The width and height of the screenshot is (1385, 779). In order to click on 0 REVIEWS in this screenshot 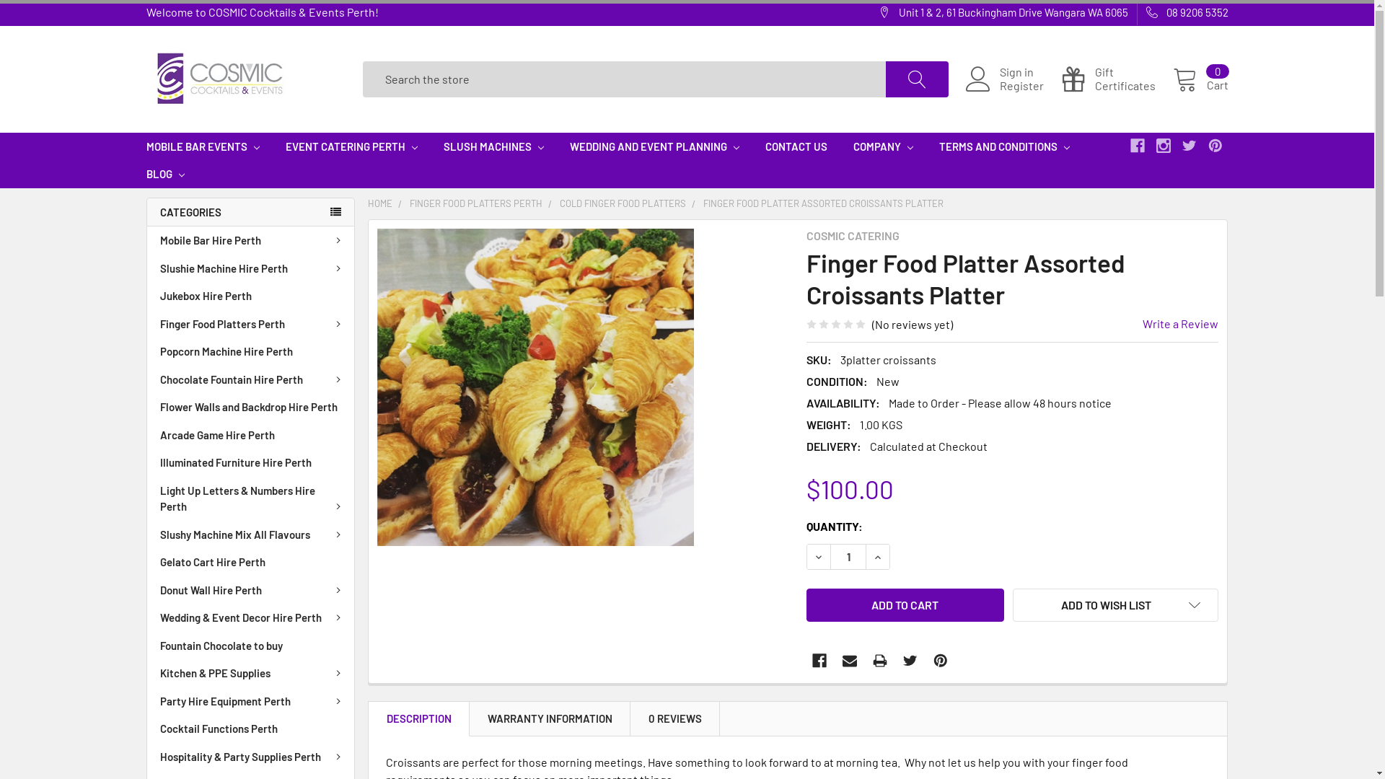, I will do `click(675, 718)`.